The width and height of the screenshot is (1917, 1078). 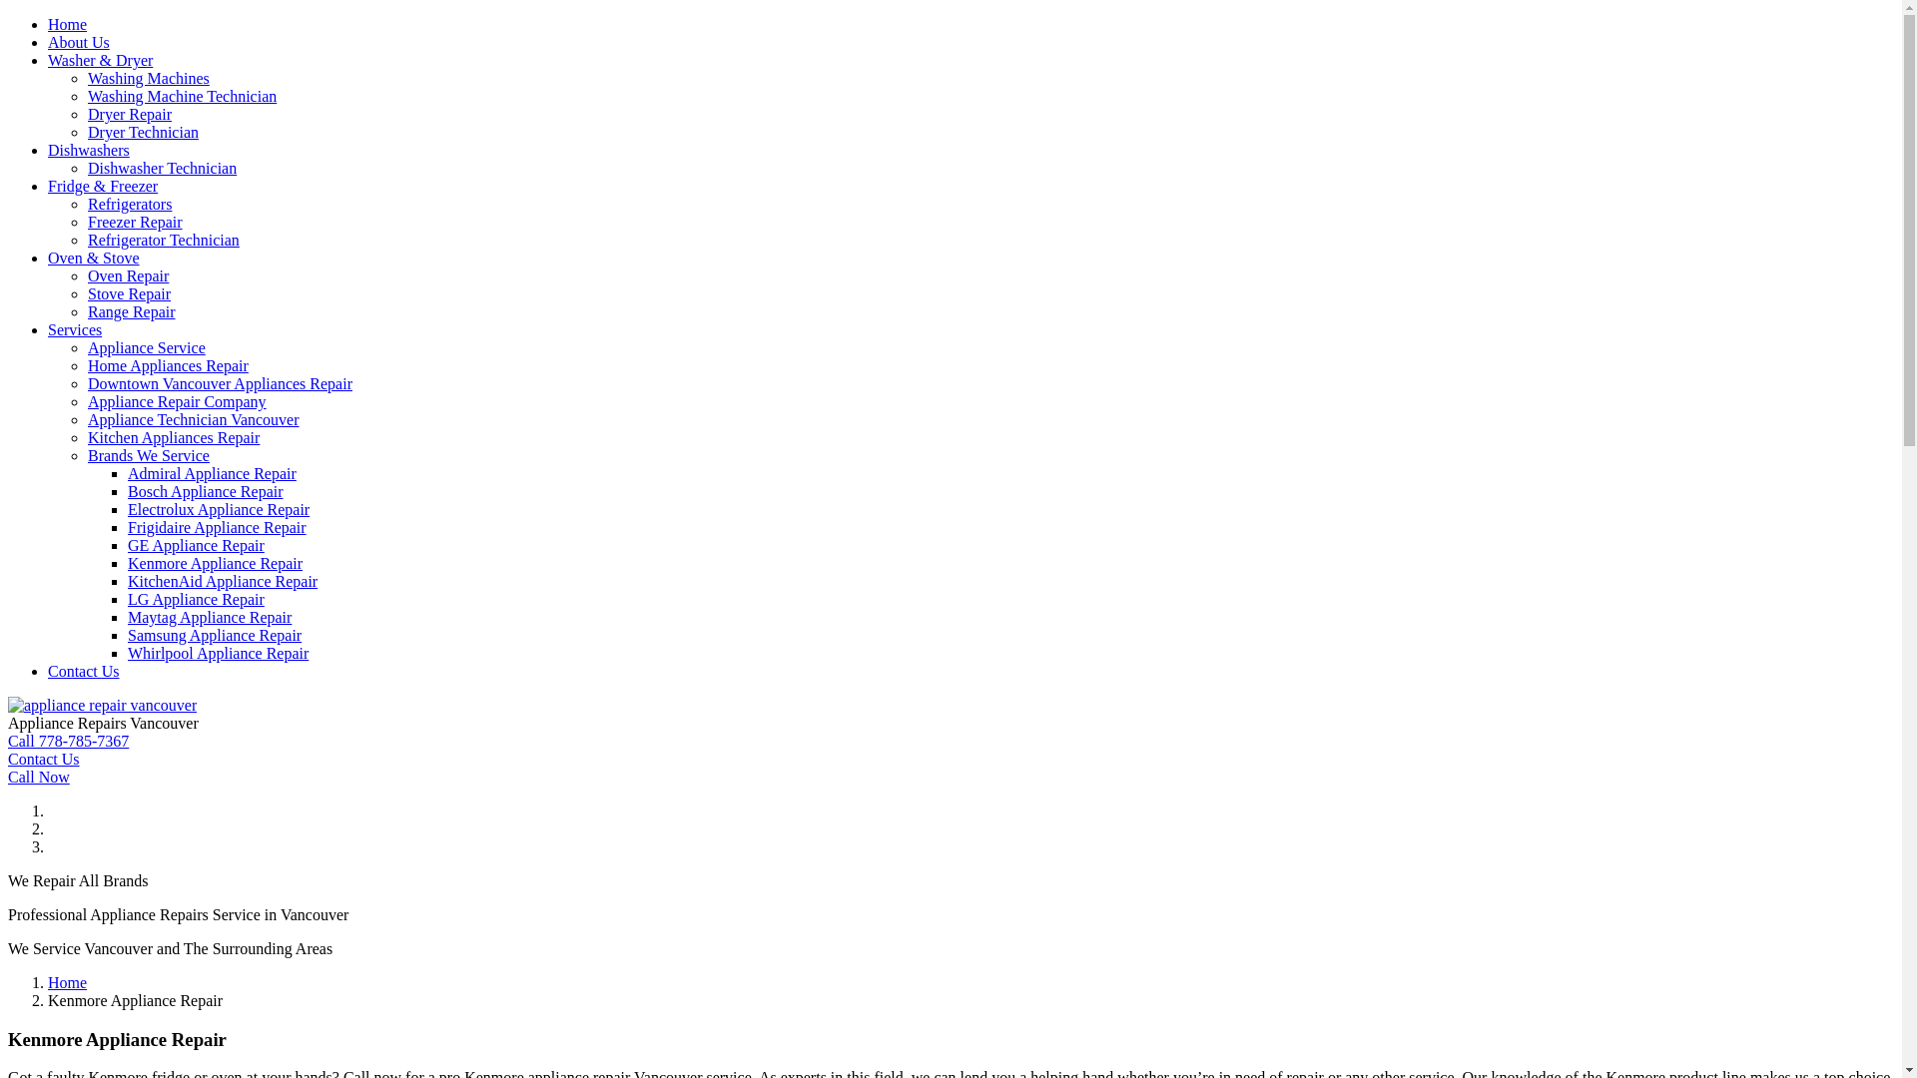 I want to click on Dishwashers, so click(x=89, y=150).